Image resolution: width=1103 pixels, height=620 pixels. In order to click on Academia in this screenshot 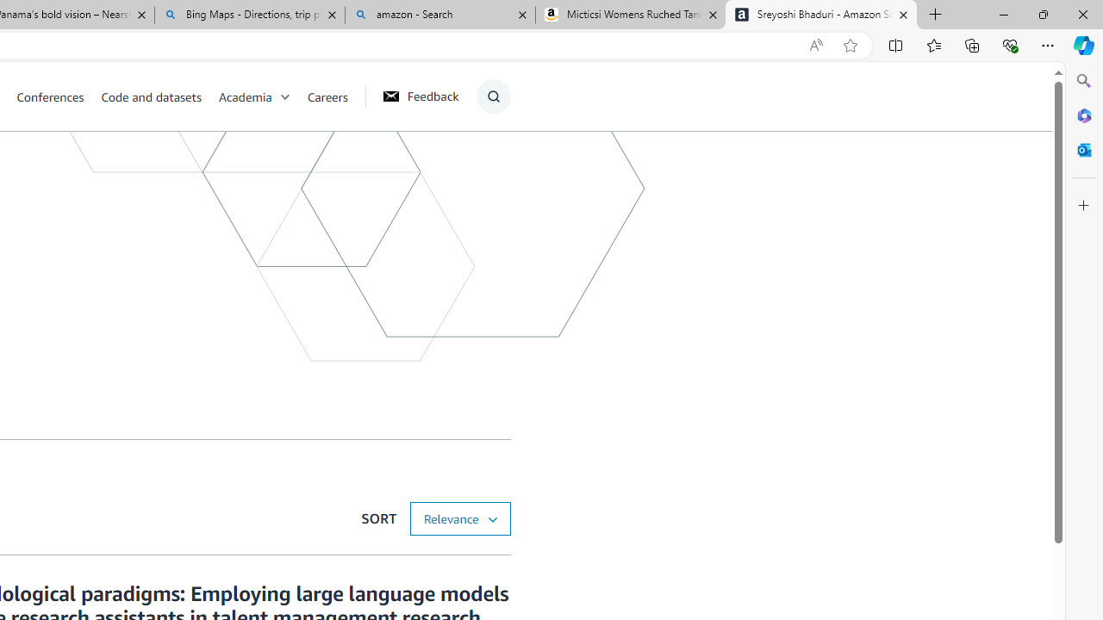, I will do `click(245, 96)`.